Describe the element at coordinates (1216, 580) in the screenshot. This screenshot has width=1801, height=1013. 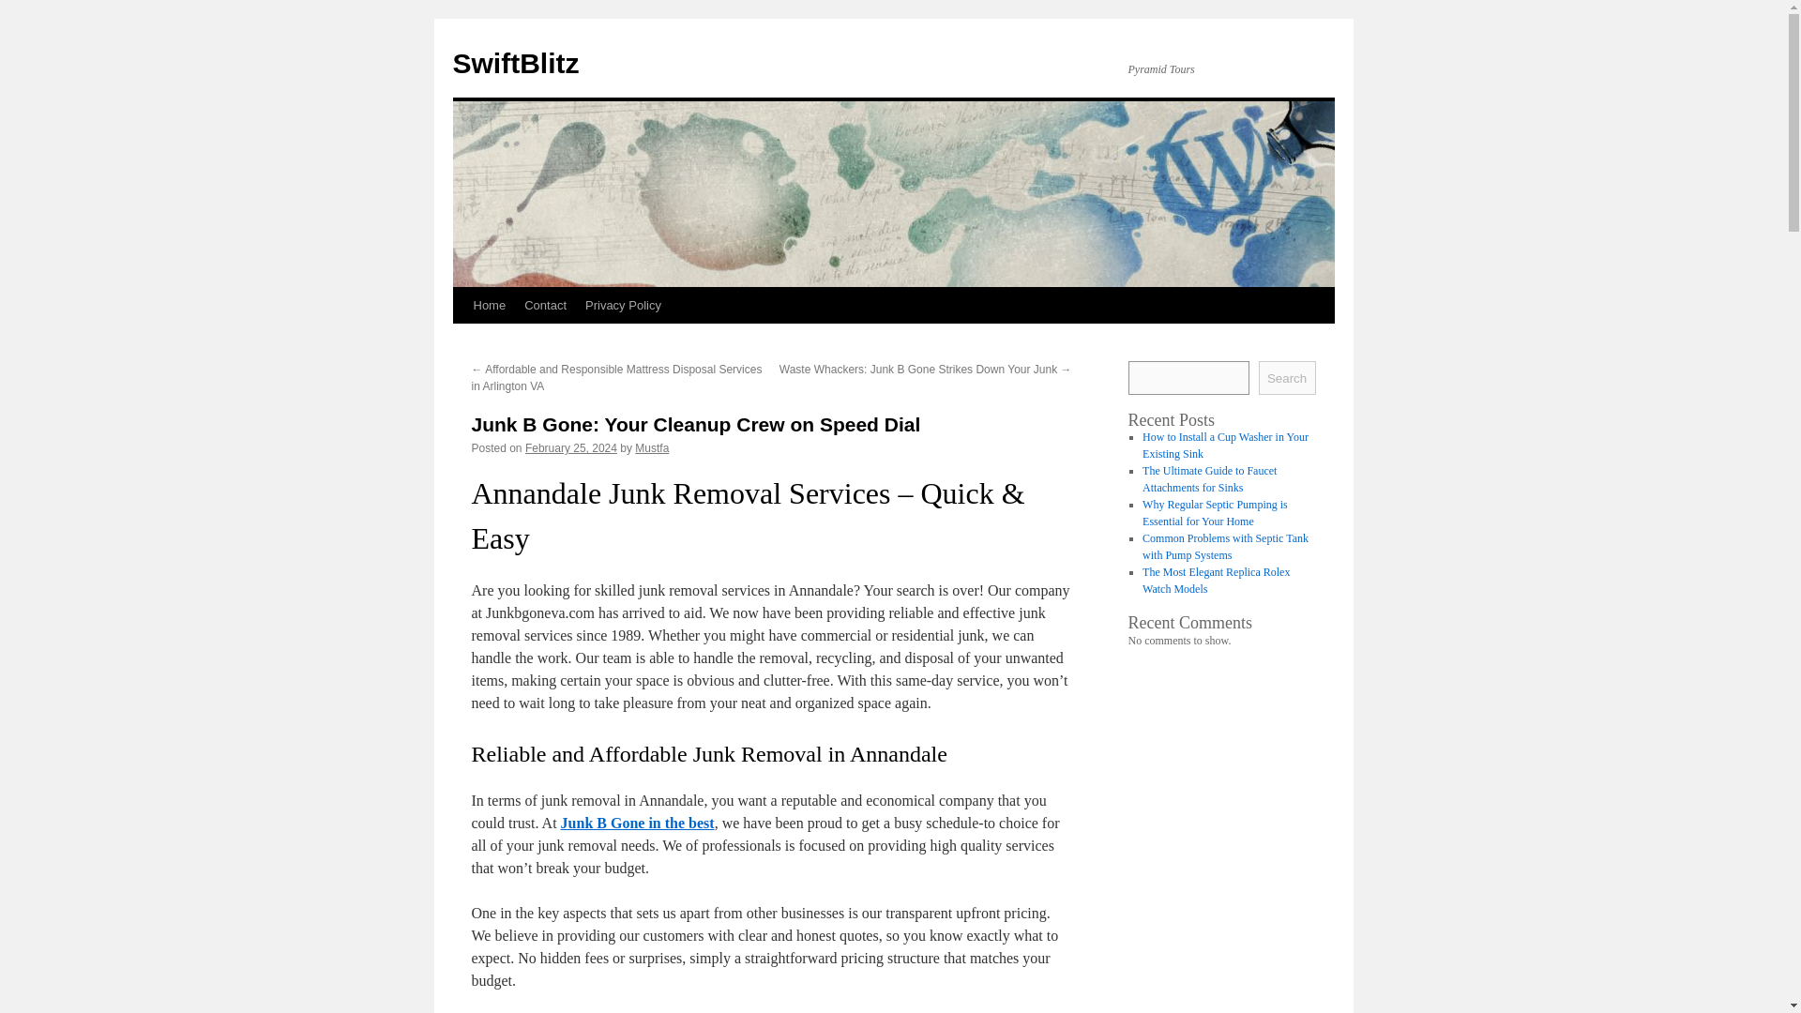
I see `The Most Elegant Replica Rolex Watch Models` at that location.